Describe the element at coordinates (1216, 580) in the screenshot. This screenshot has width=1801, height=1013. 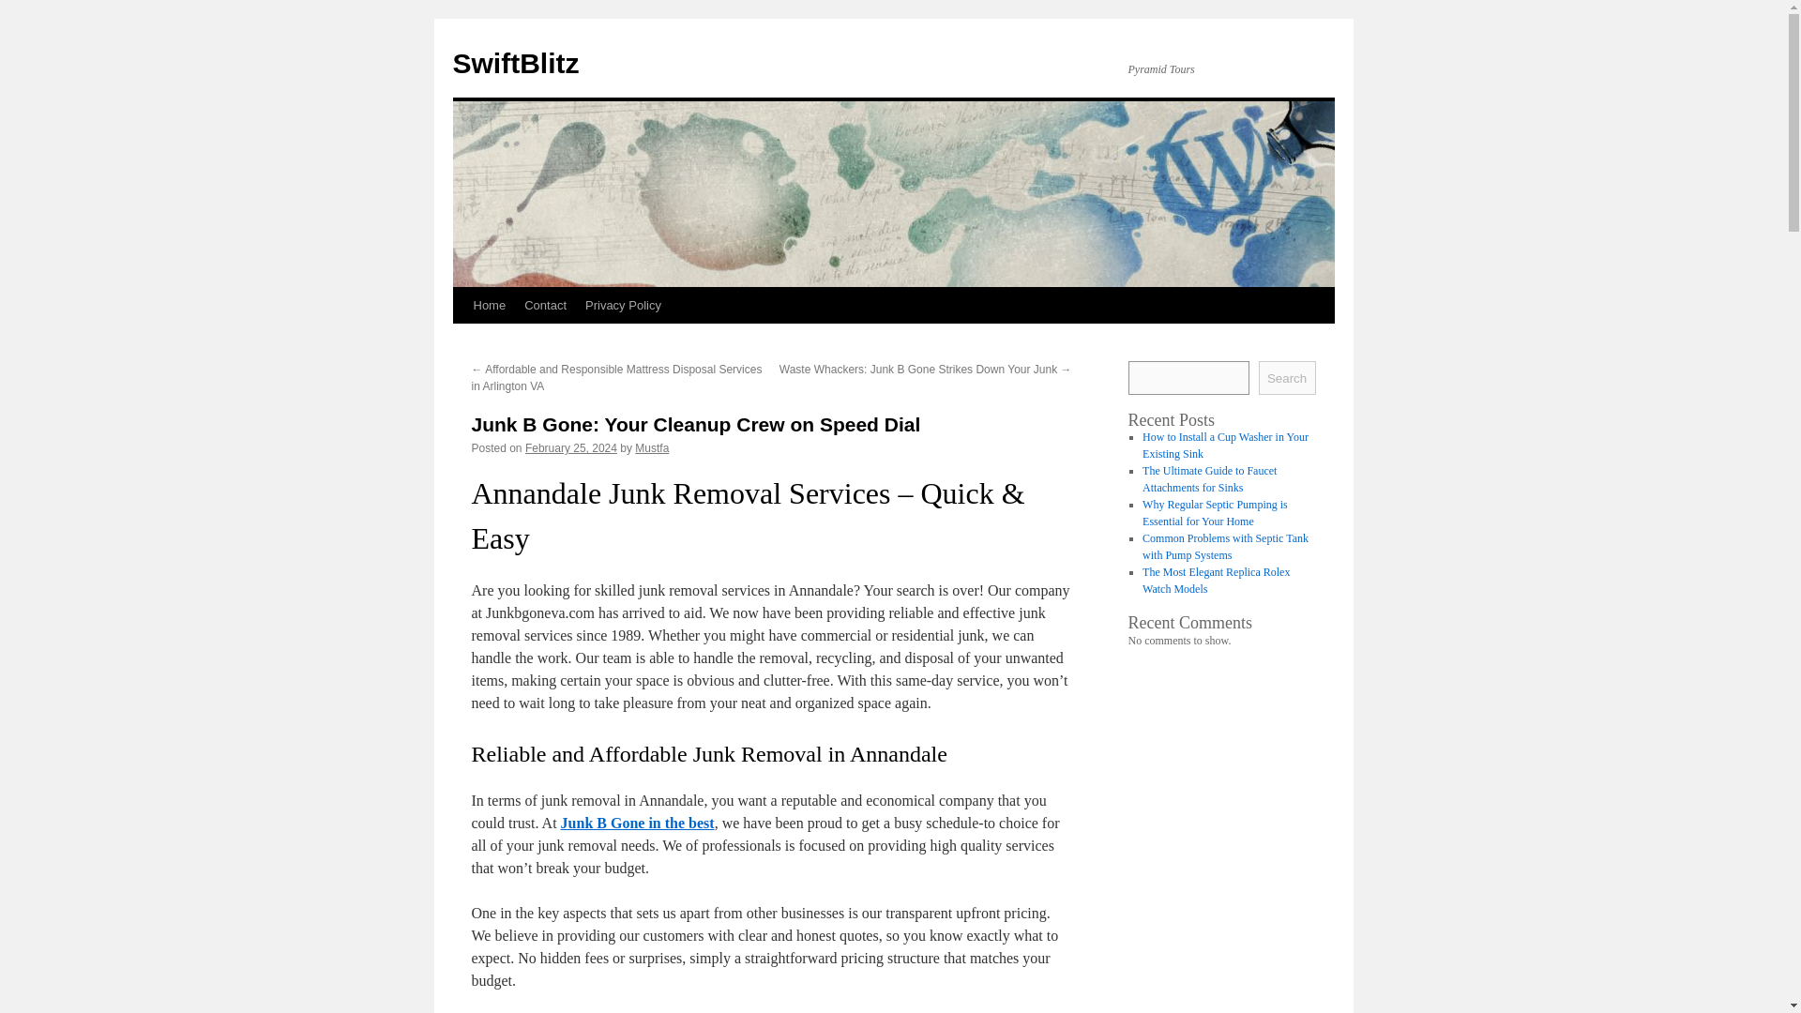
I see `The Most Elegant Replica Rolex Watch Models` at that location.